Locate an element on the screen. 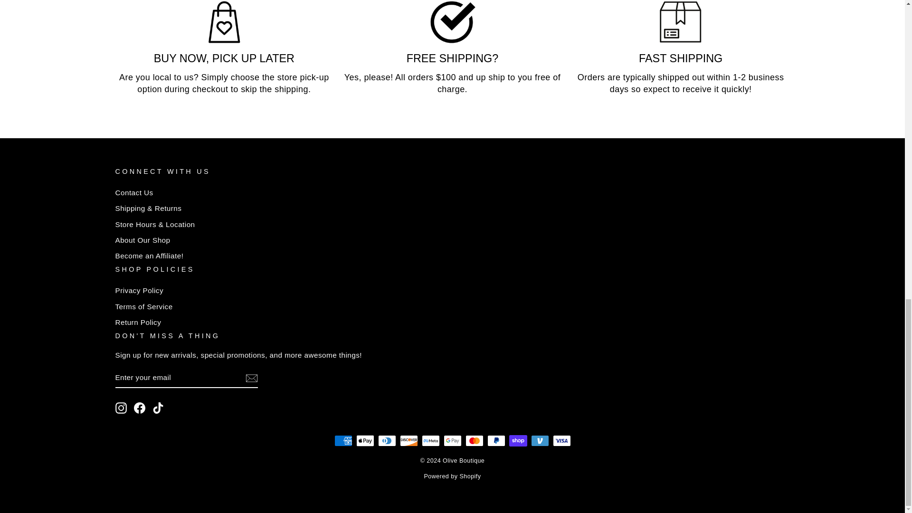 The height and width of the screenshot is (513, 912). Google Pay is located at coordinates (452, 440).